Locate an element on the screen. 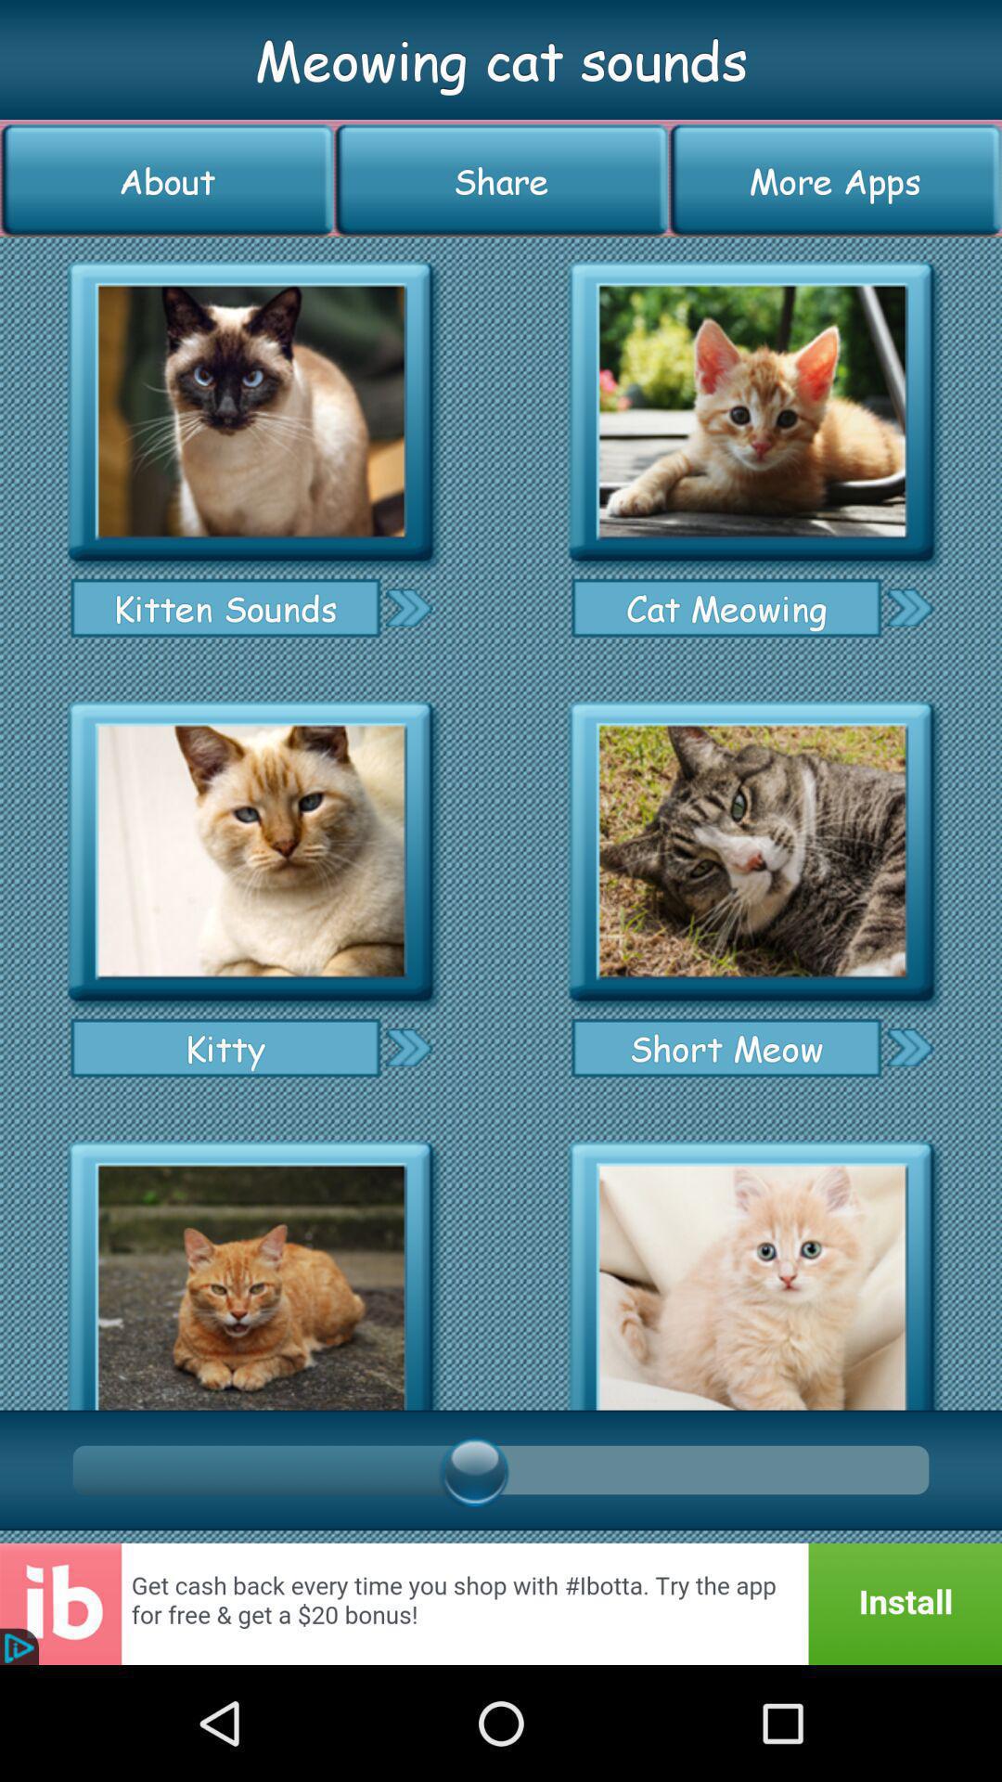 The image size is (1002, 1782). flip to the about is located at coordinates (167, 180).